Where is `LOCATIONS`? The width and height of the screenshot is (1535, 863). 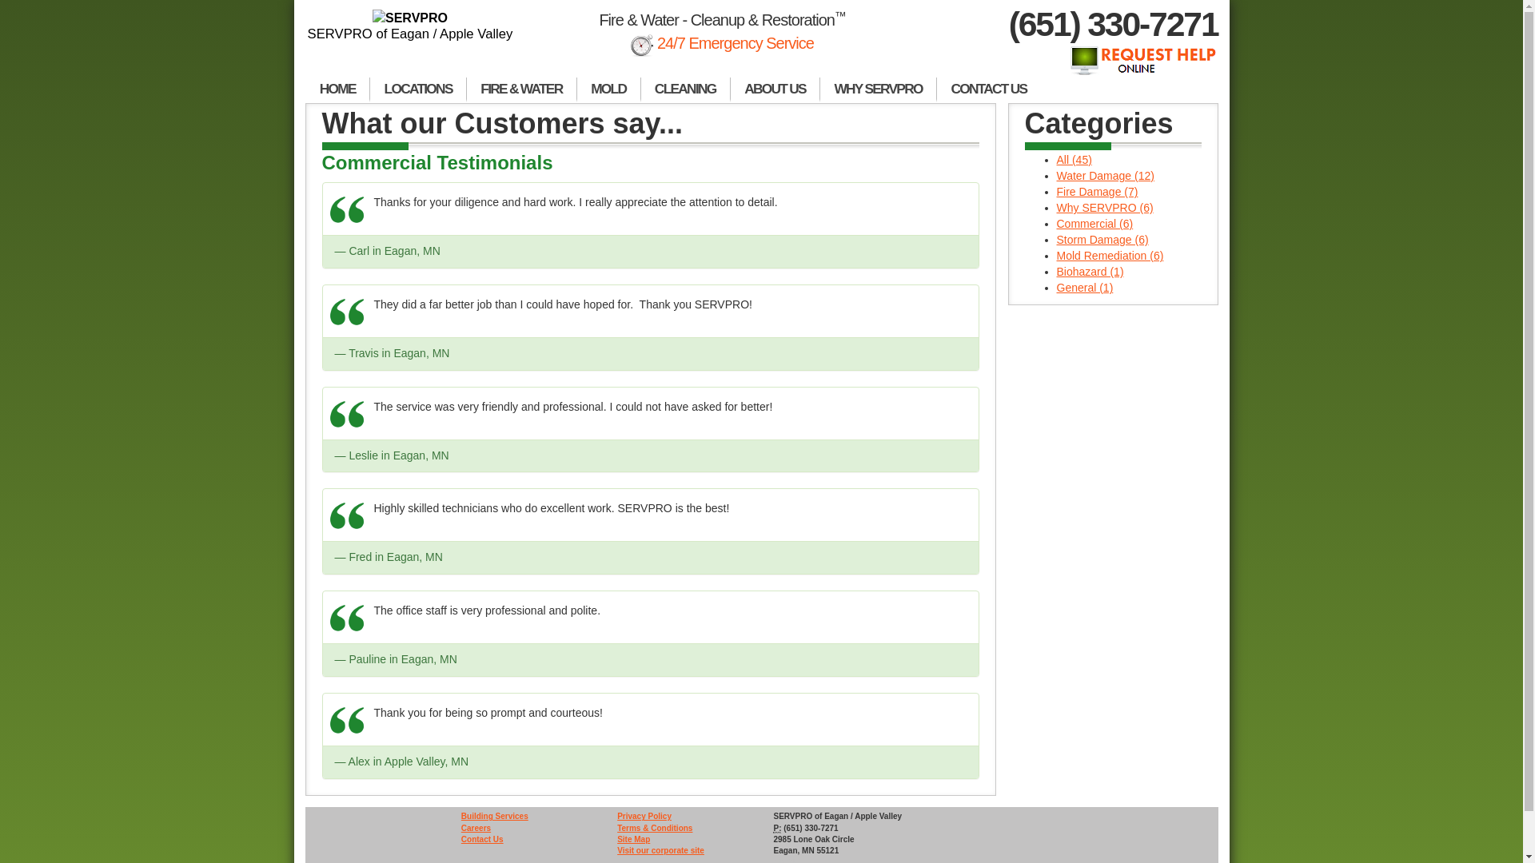
LOCATIONS is located at coordinates (417, 89).